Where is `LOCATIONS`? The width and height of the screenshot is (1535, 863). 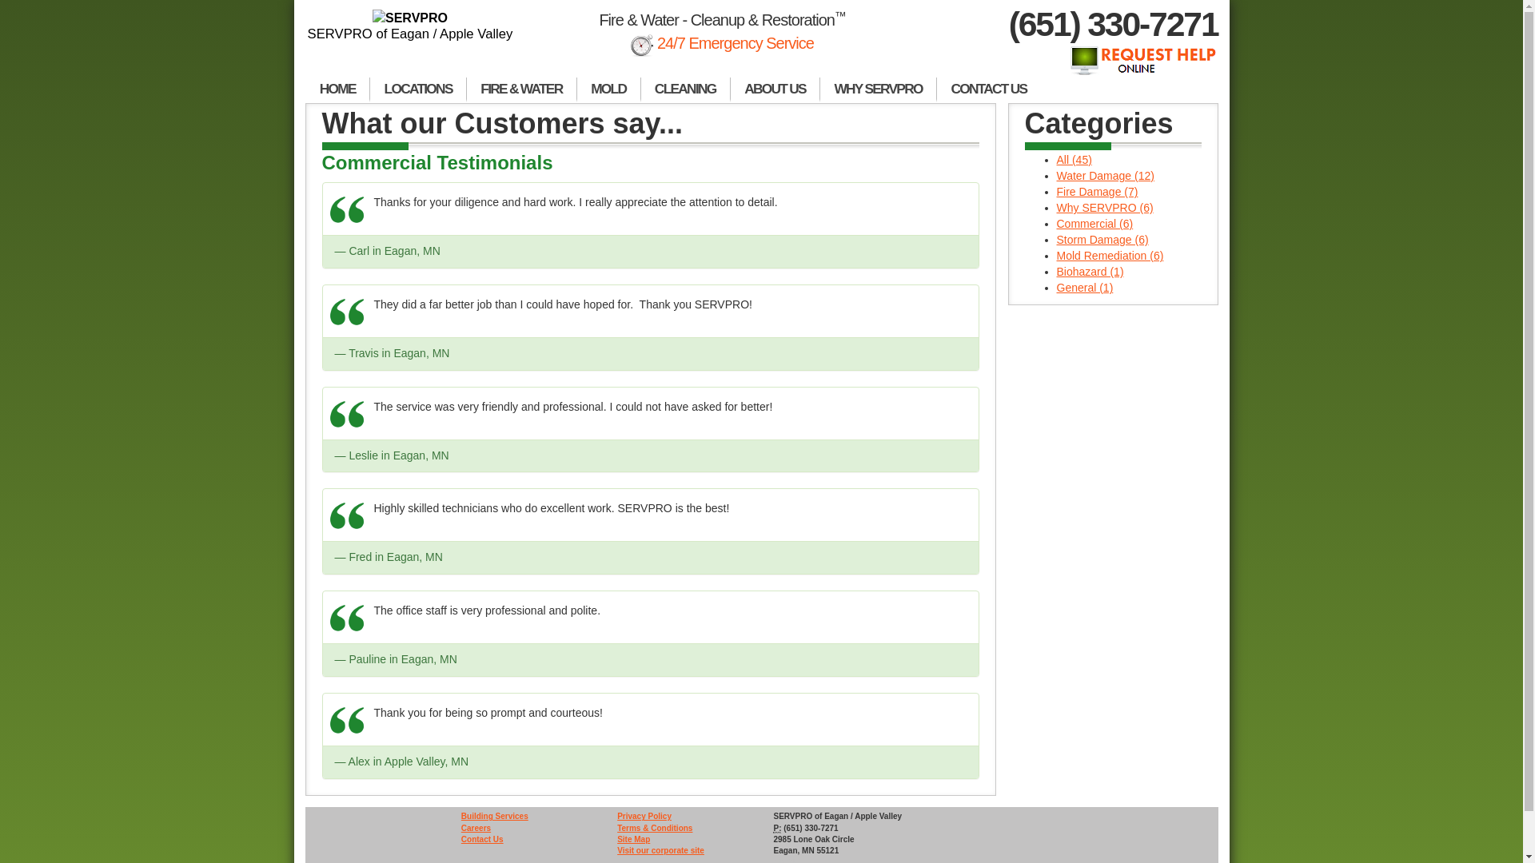
LOCATIONS is located at coordinates (417, 89).